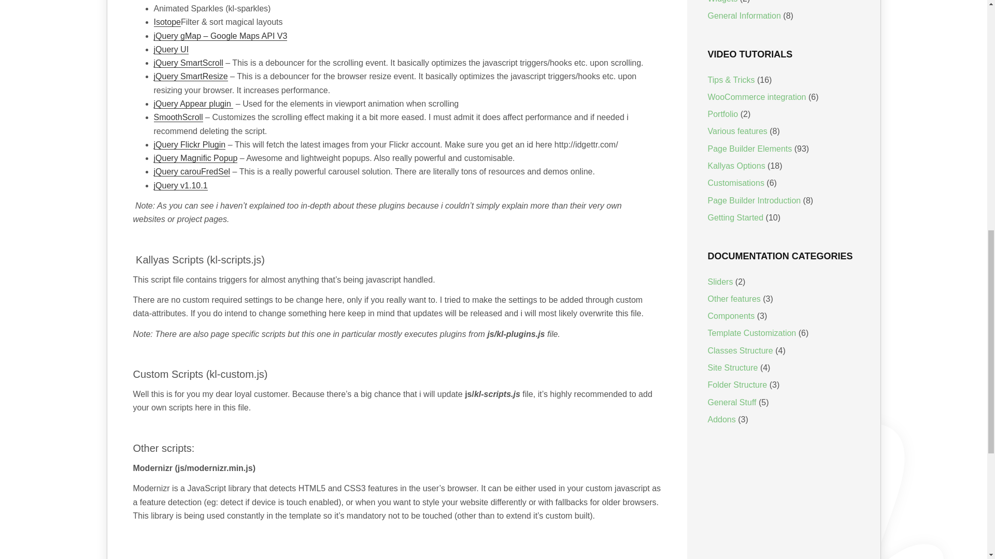 The image size is (995, 559). What do you see at coordinates (191, 172) in the screenshot?
I see `jQuery carouFredSel` at bounding box center [191, 172].